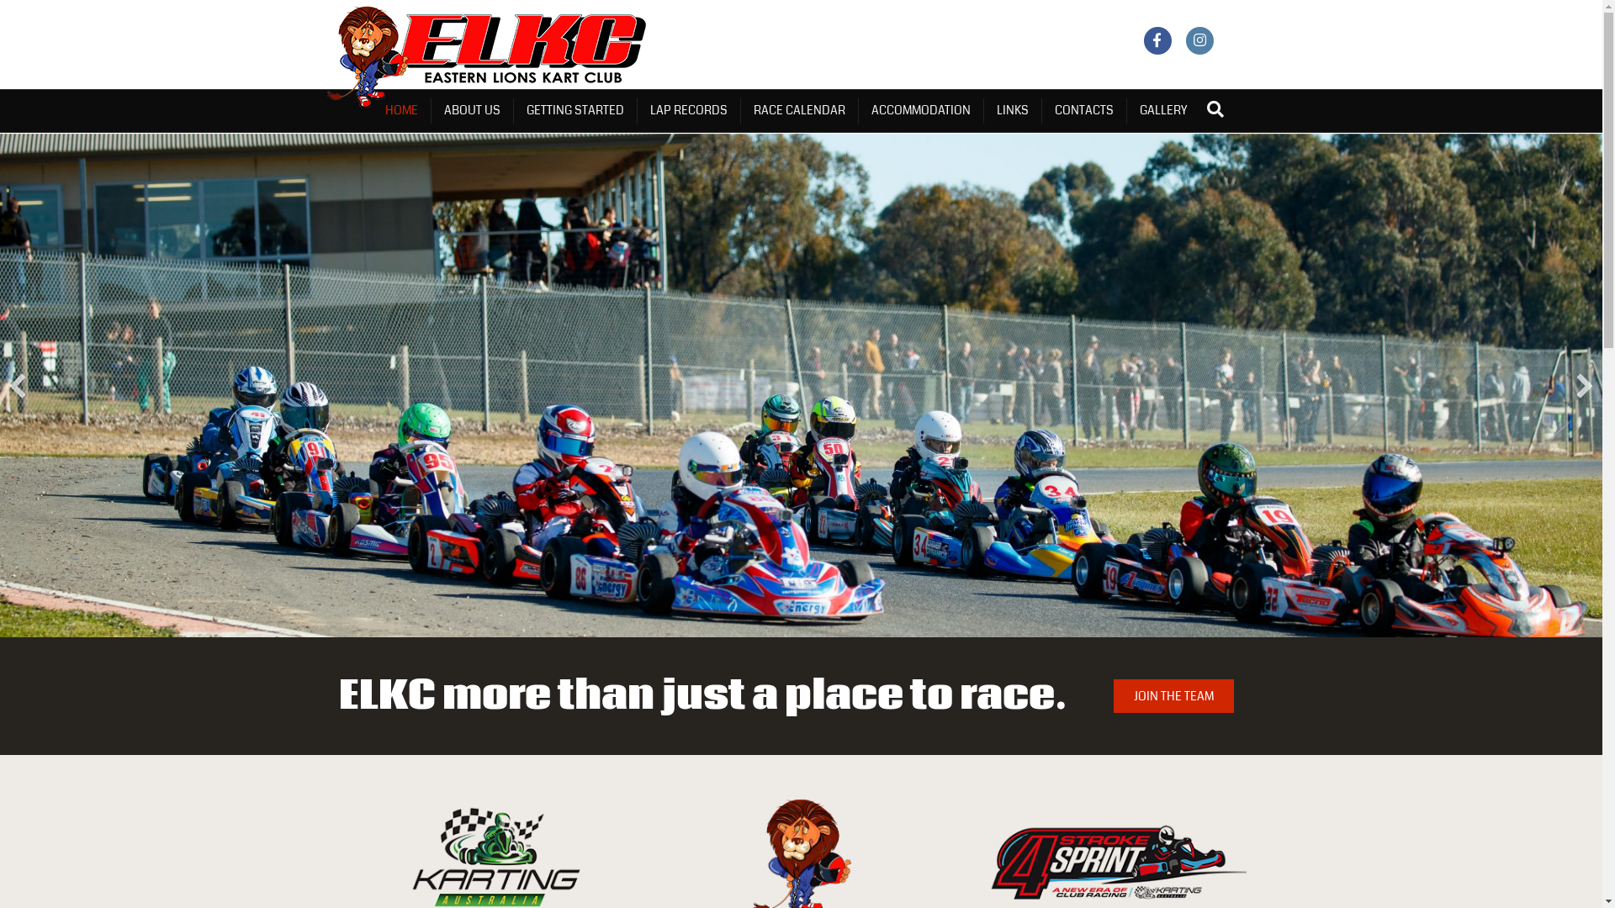 This screenshot has height=908, width=1615. I want to click on JOIN THE TEAM, so click(1174, 696).